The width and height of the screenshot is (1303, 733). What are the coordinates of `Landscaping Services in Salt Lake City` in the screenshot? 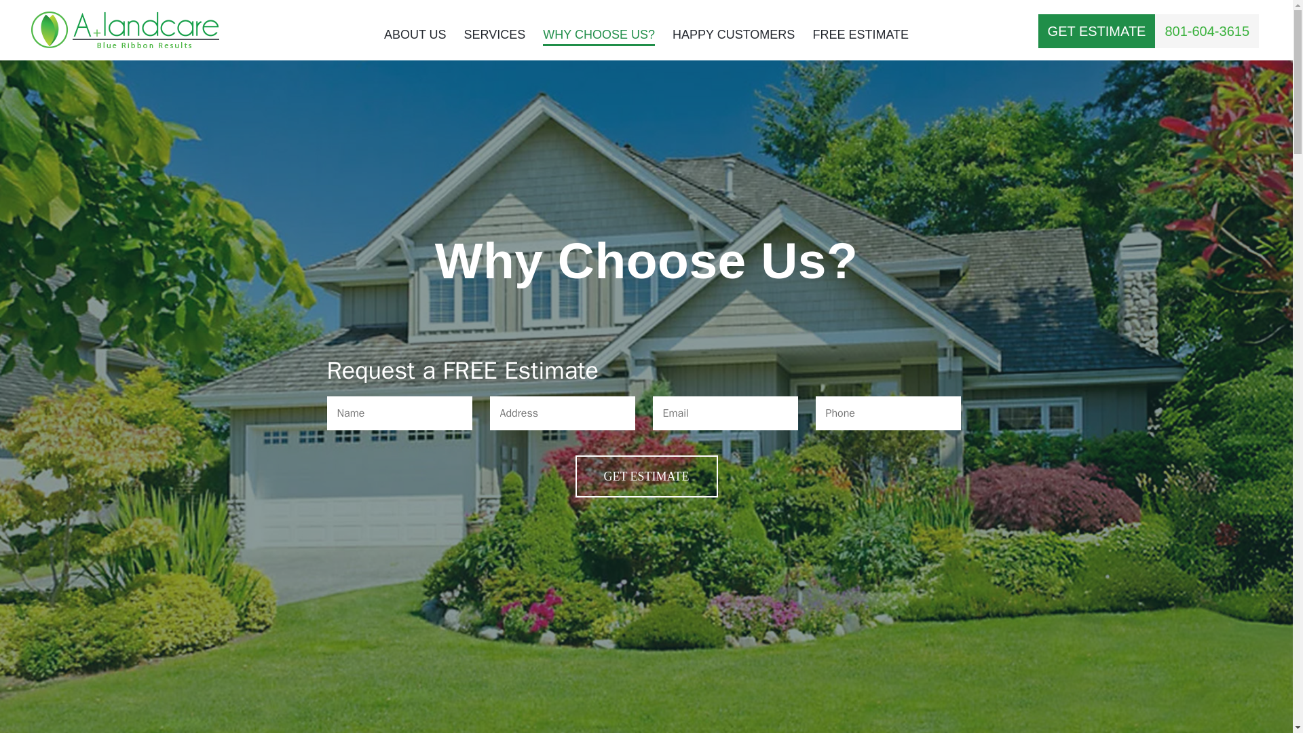 It's located at (495, 37).